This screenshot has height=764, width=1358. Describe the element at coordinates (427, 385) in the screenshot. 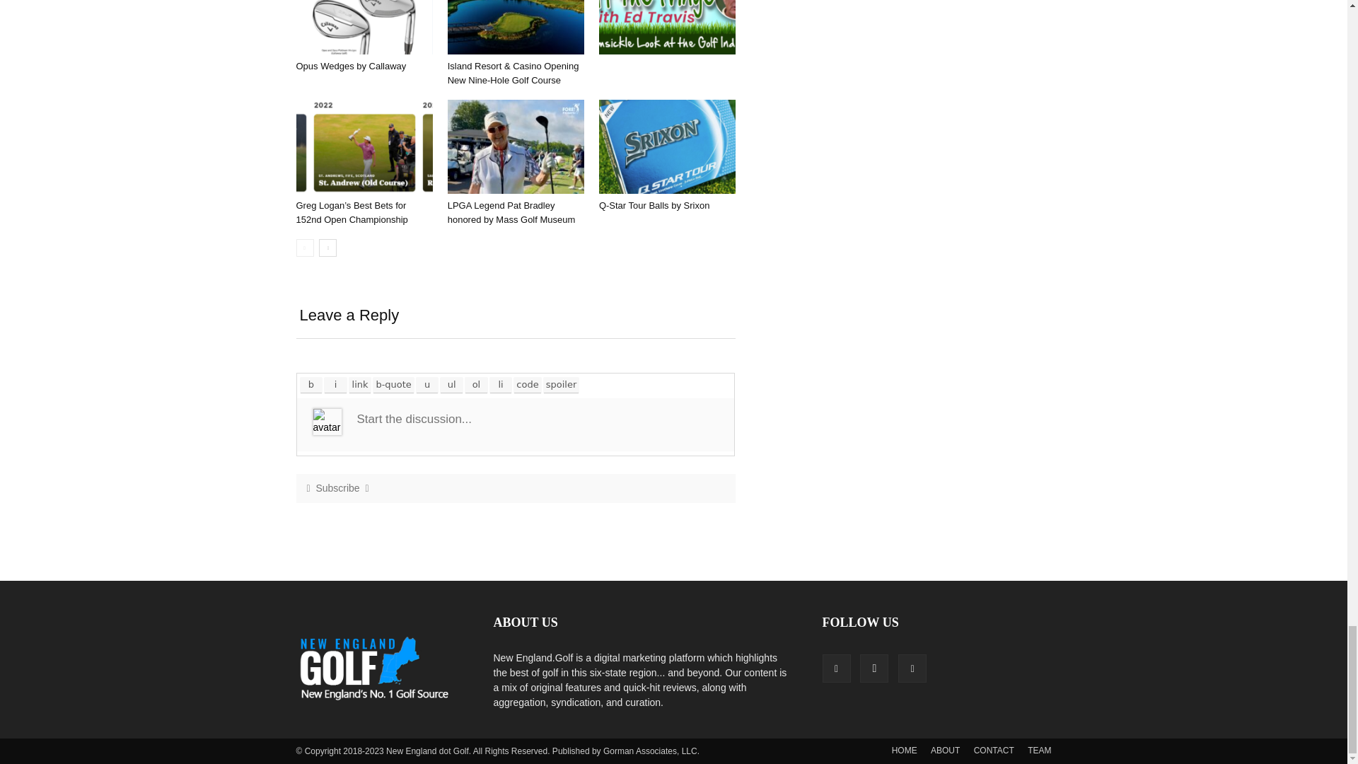

I see `U` at that location.